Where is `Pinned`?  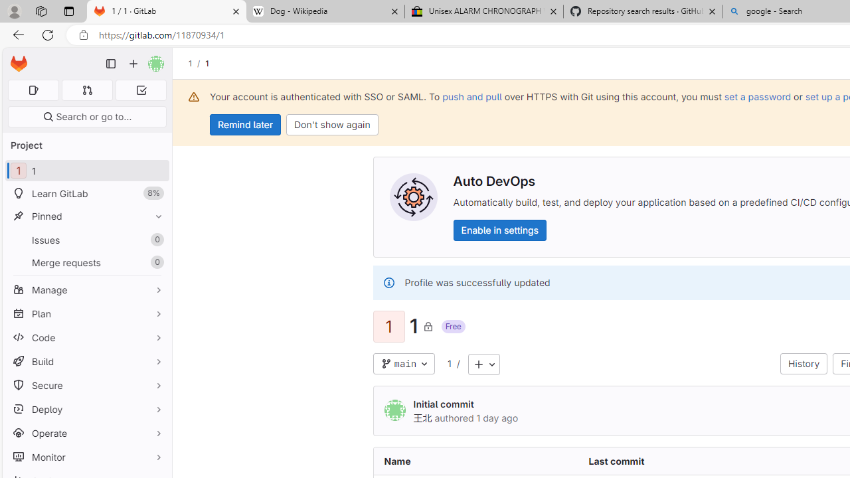
Pinned is located at coordinates (86, 216).